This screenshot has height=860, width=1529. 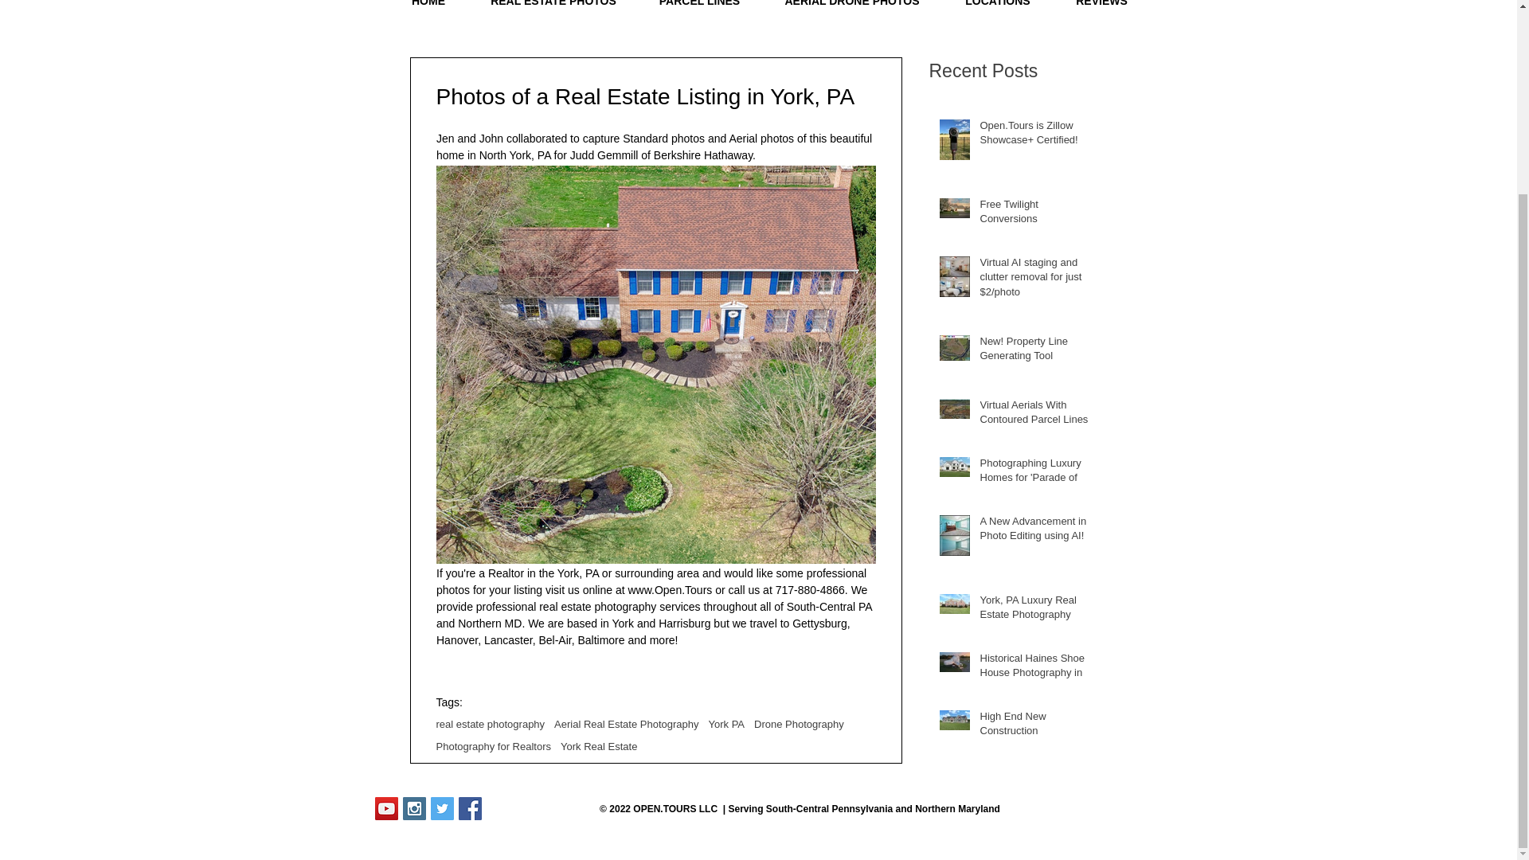 What do you see at coordinates (1101, 10) in the screenshot?
I see `REVIEWS` at bounding box center [1101, 10].